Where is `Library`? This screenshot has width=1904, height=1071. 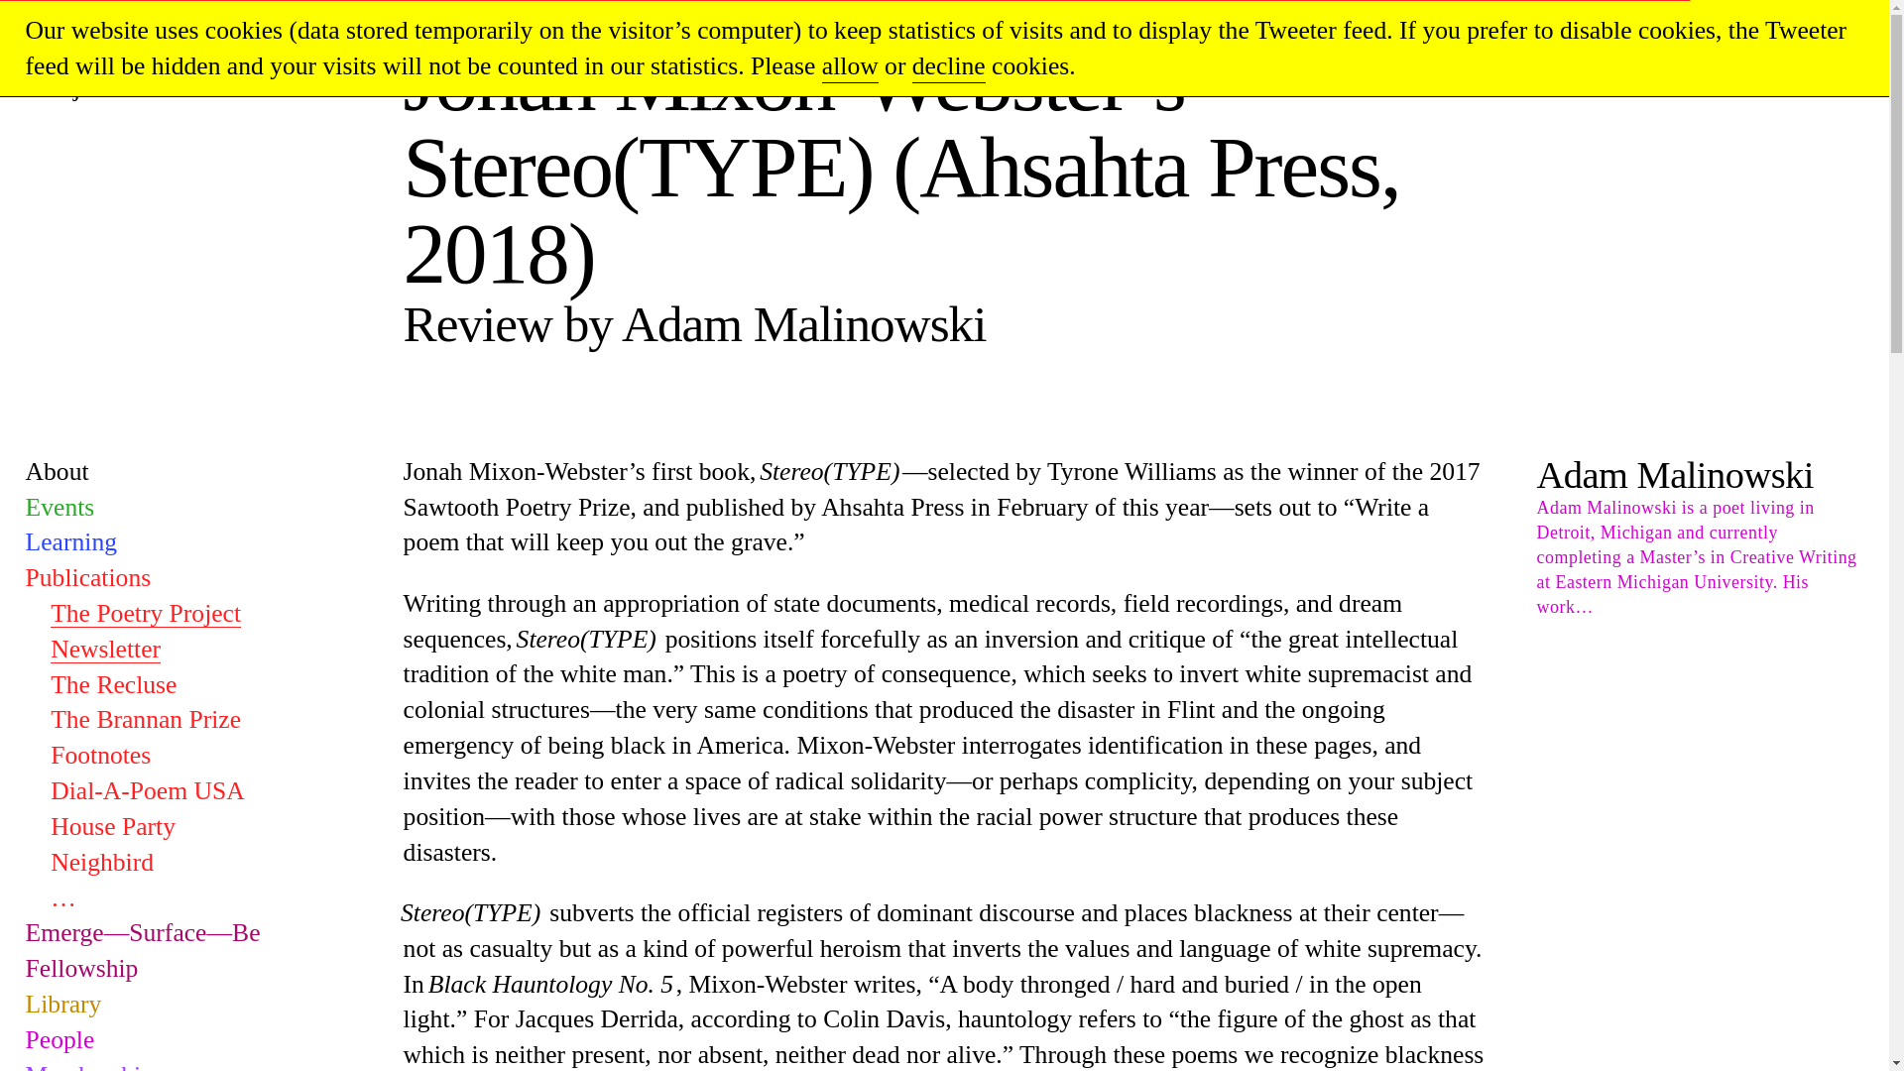
Library is located at coordinates (63, 1004).